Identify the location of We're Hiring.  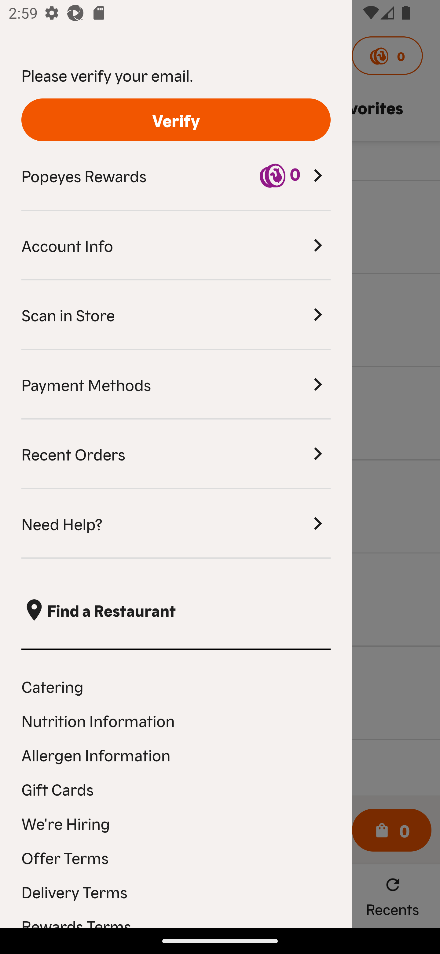
(176, 823).